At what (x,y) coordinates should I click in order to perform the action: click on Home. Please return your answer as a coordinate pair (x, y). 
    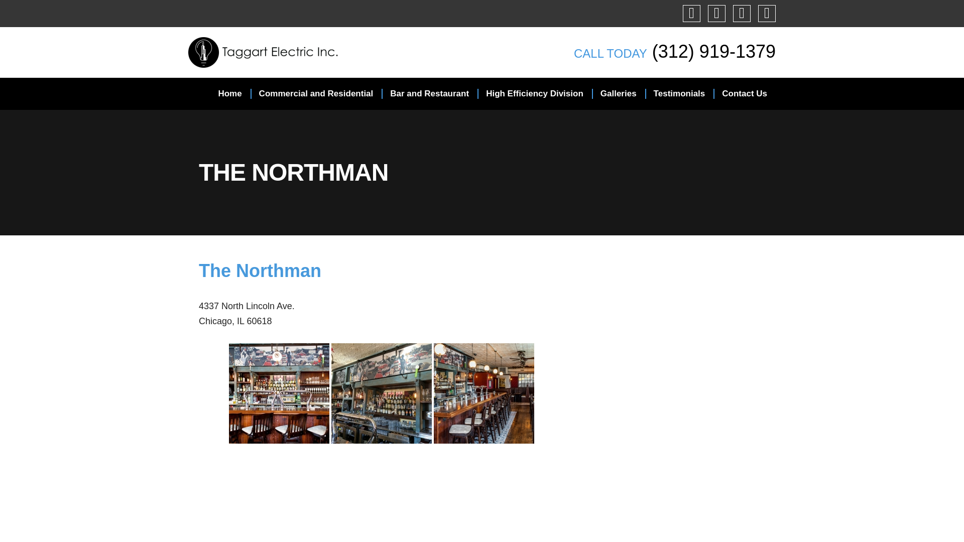
    Looking at the image, I should click on (229, 93).